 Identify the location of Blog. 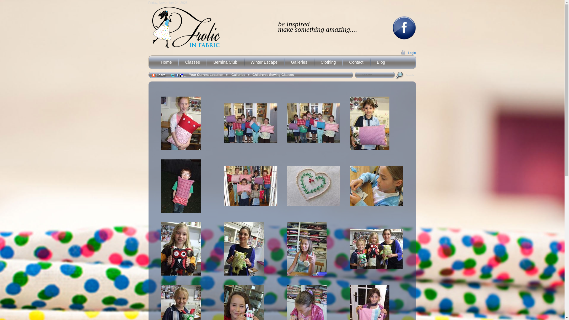
(381, 62).